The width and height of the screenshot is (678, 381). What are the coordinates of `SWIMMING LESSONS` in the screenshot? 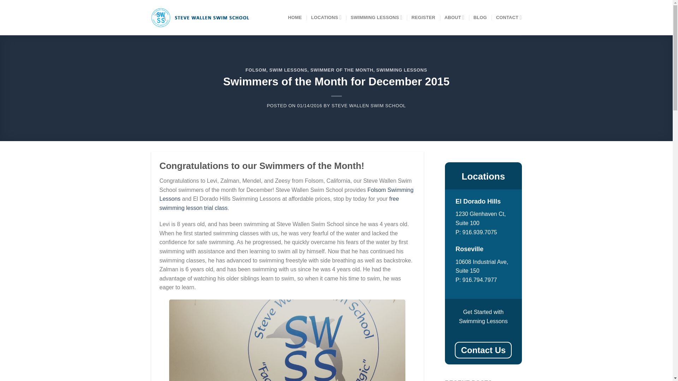 It's located at (402, 70).